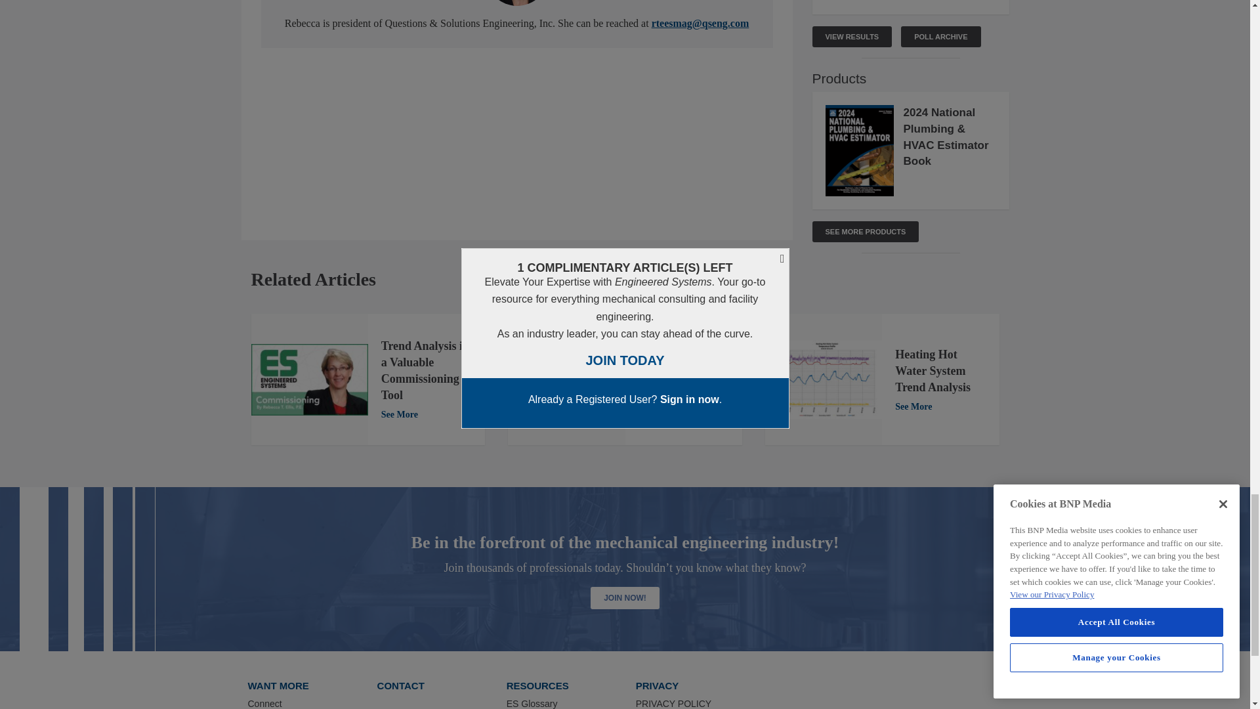  Describe the element at coordinates (309, 379) in the screenshot. I see `Commissioning` at that location.